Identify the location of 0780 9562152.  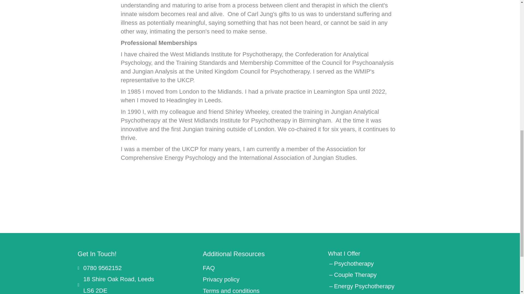
(102, 268).